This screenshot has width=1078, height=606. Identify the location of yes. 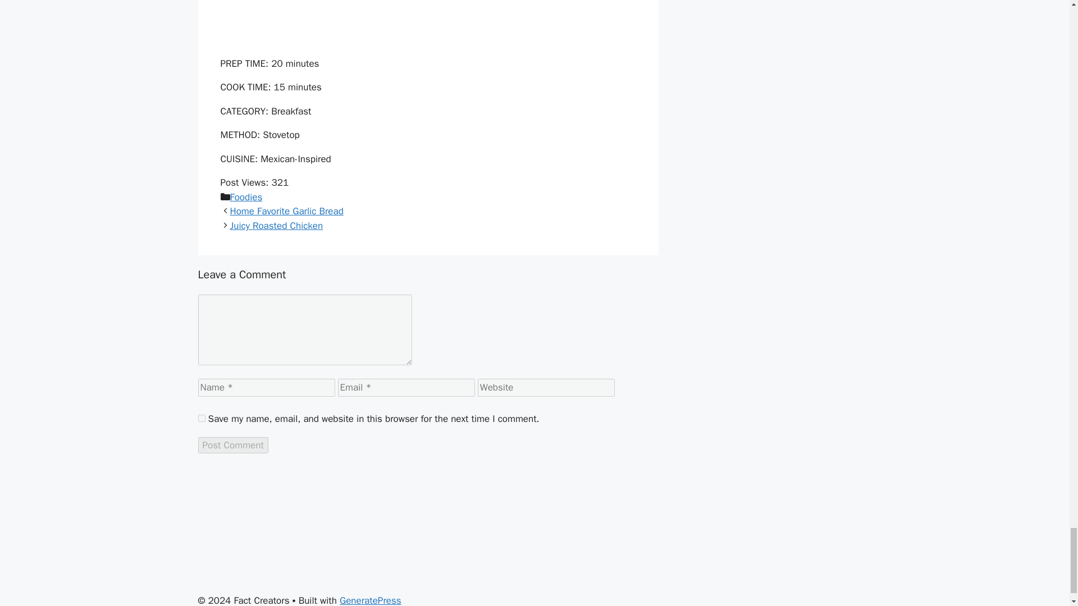
(201, 417).